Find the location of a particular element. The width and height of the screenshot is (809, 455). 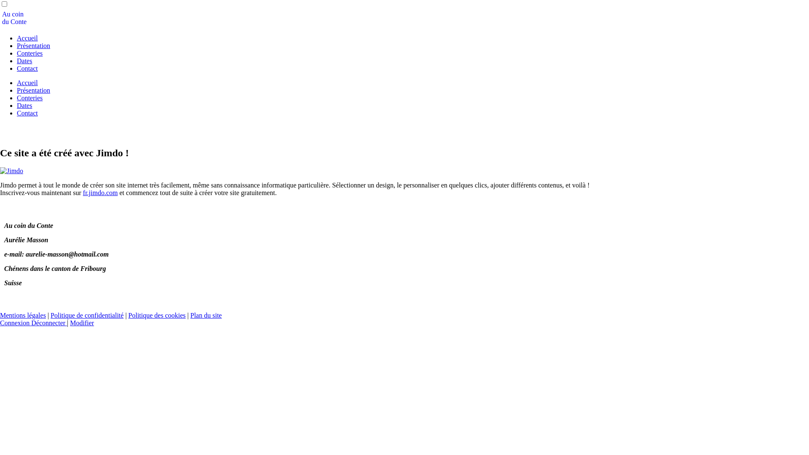

Dates is located at coordinates (24, 105).